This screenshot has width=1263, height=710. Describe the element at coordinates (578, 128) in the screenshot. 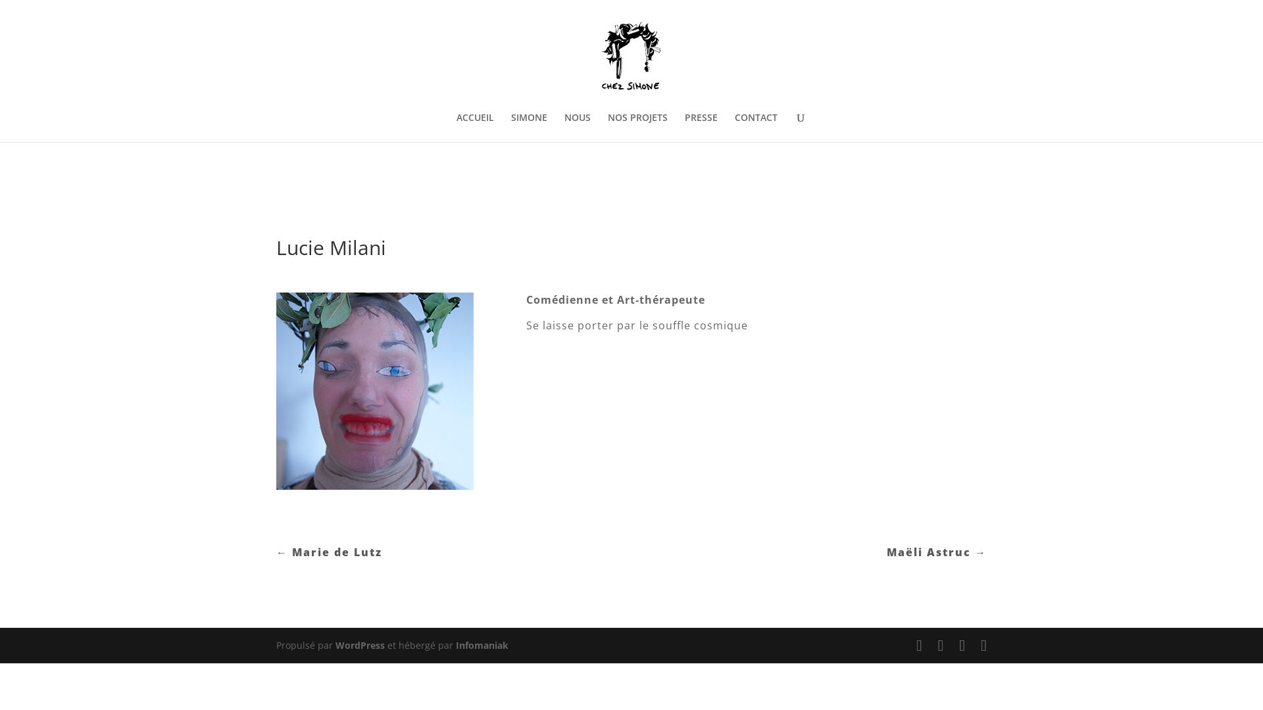

I see `NOUS` at that location.